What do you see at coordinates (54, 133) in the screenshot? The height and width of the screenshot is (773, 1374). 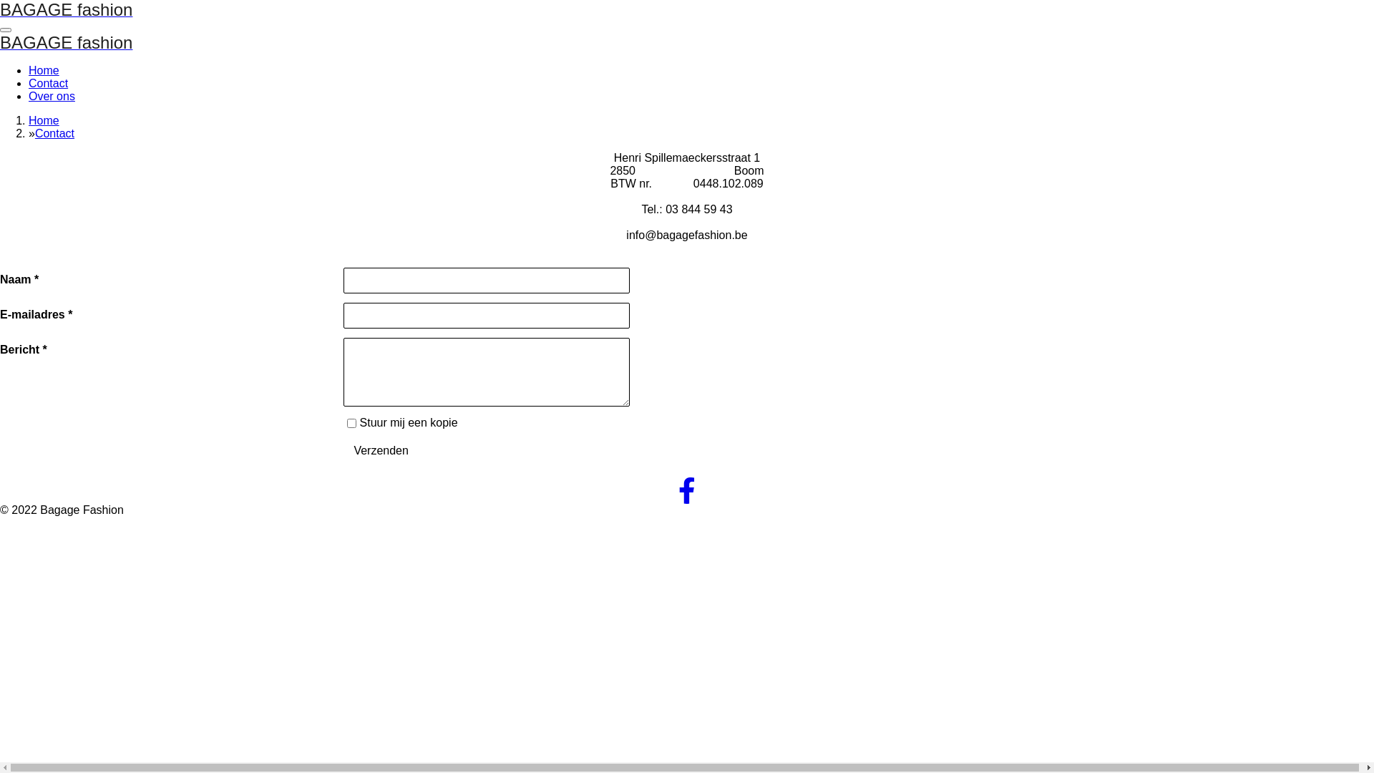 I see `Contact` at bounding box center [54, 133].